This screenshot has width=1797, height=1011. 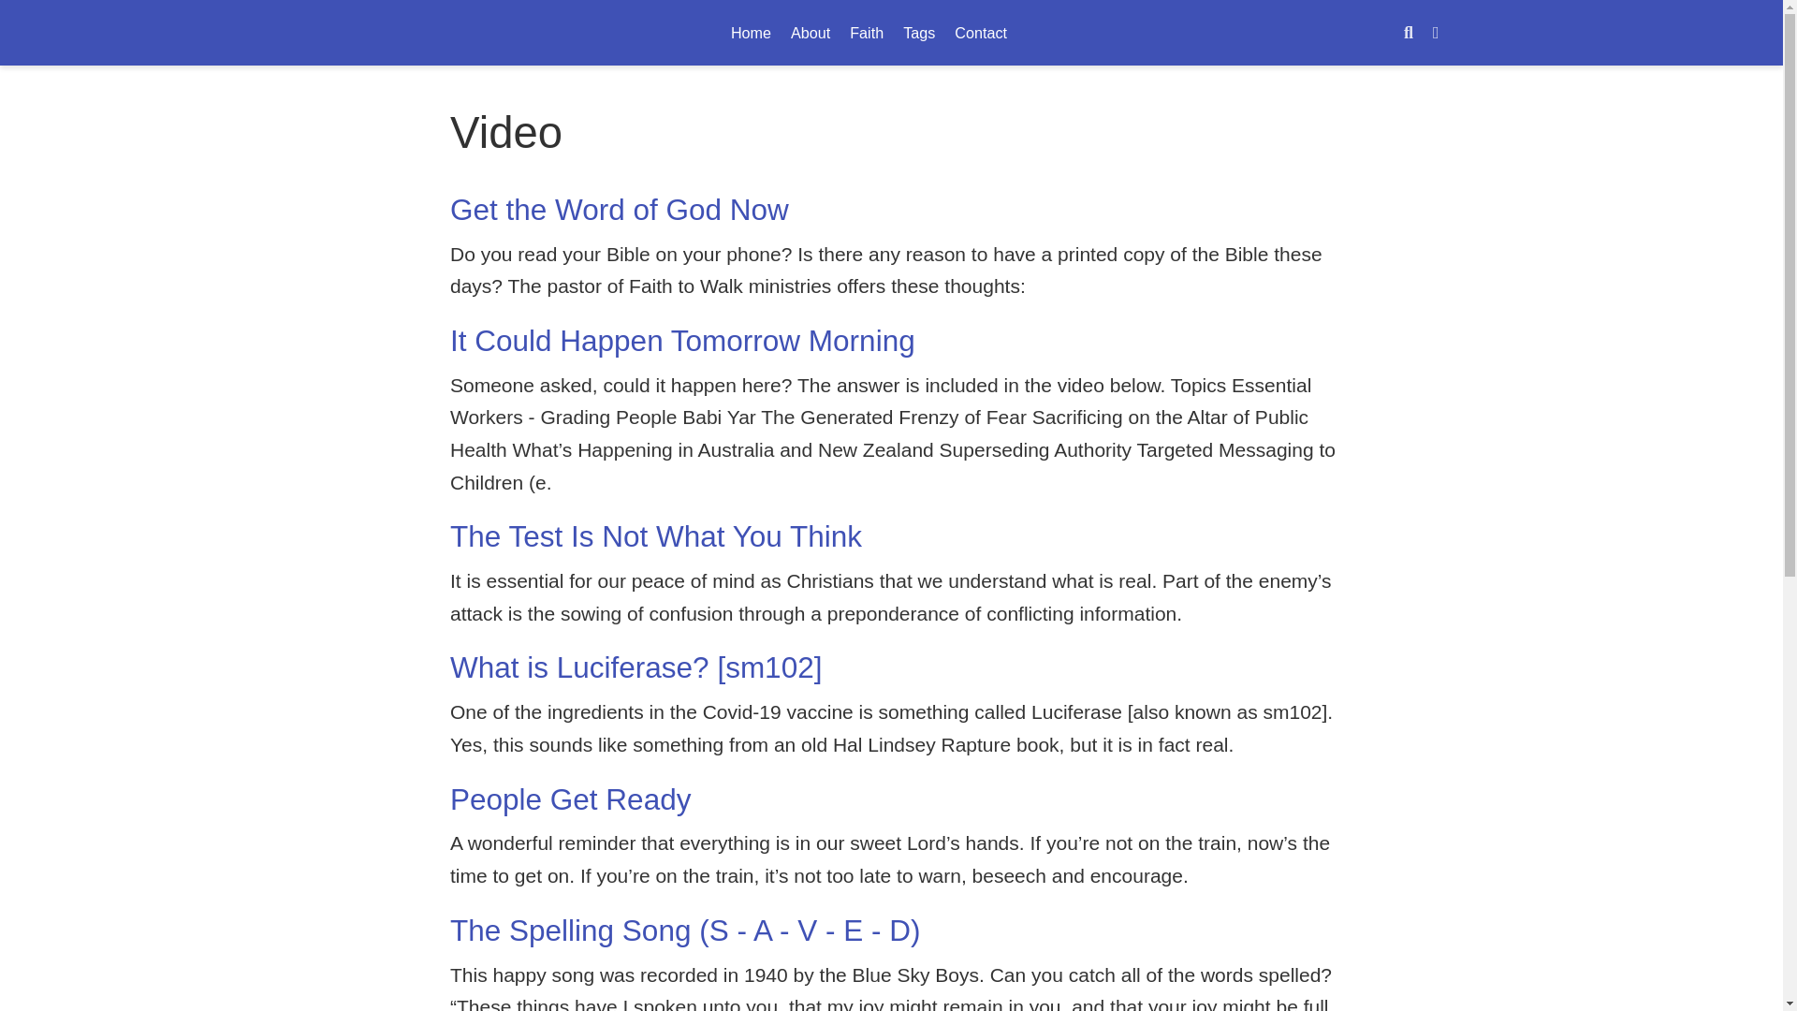 What do you see at coordinates (656, 535) in the screenshot?
I see `People Get Ready` at bounding box center [656, 535].